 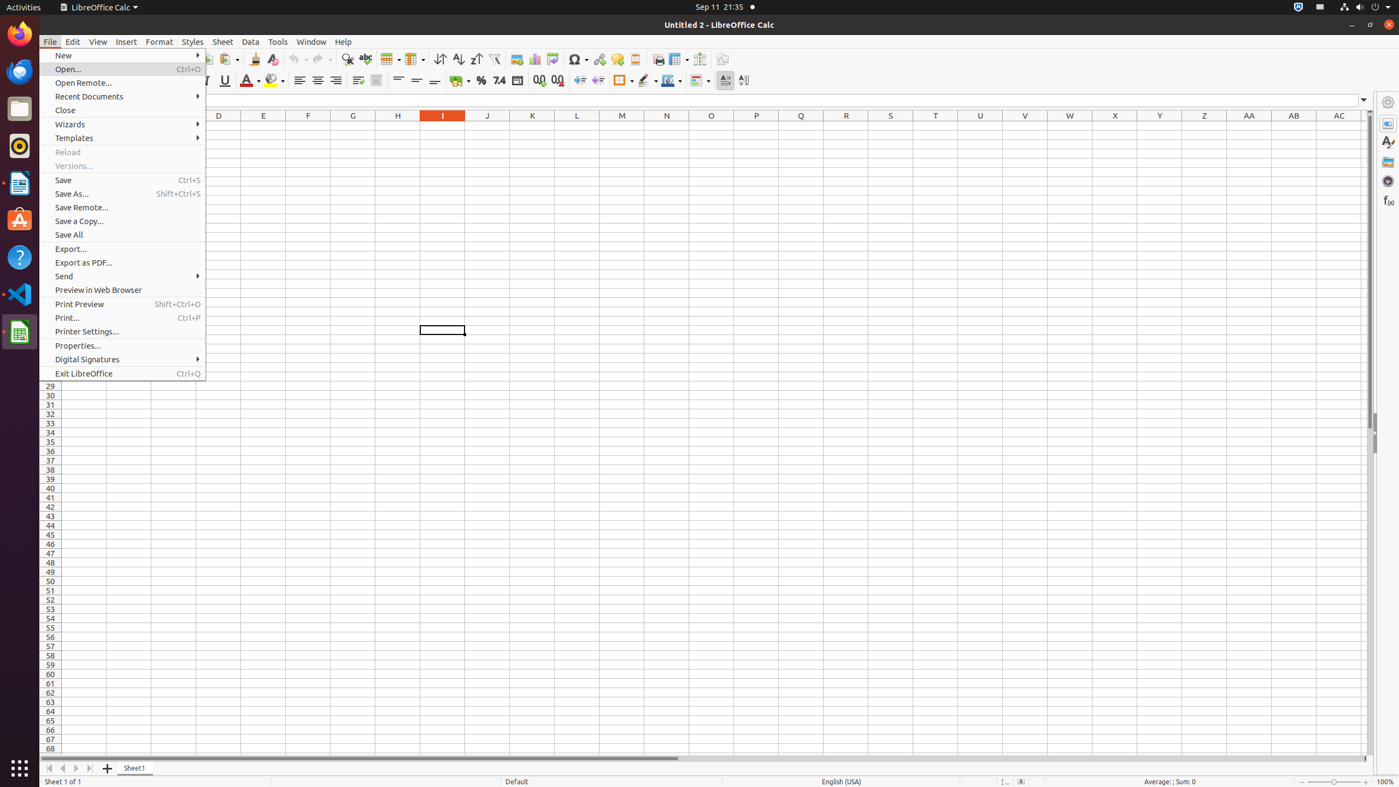 I want to click on Properties, so click(x=1388, y=124).